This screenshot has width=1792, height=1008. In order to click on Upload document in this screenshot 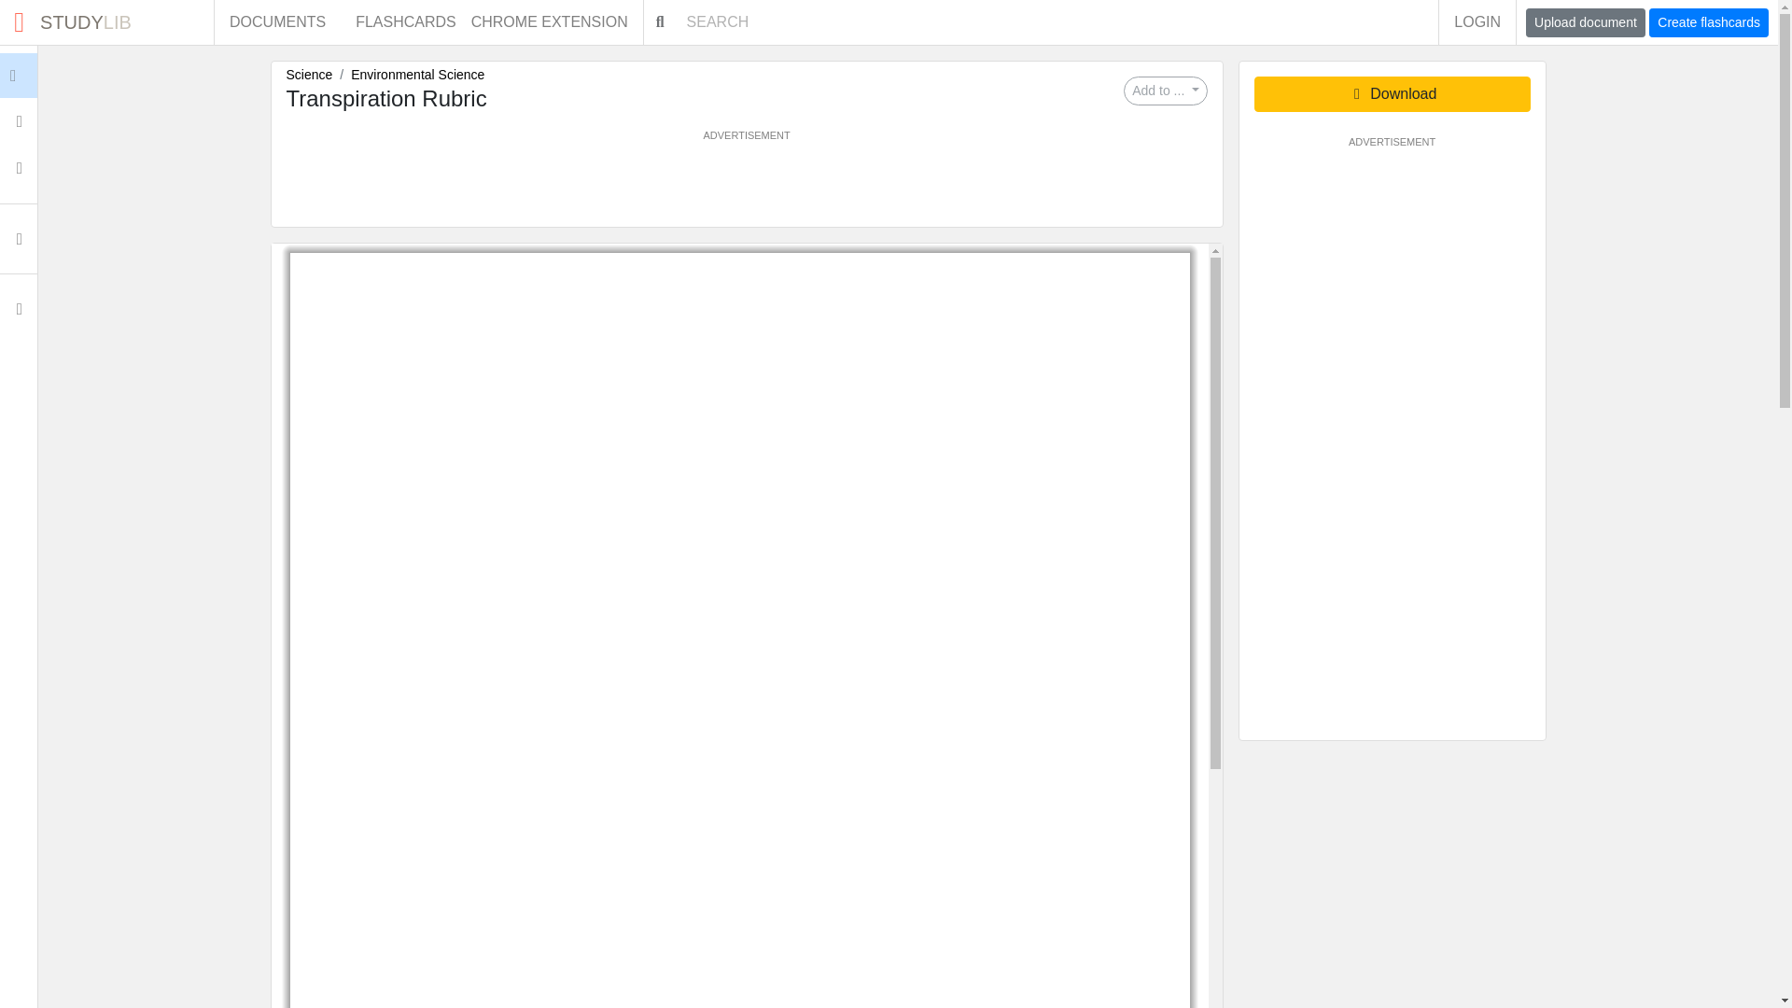, I will do `click(1585, 22)`.